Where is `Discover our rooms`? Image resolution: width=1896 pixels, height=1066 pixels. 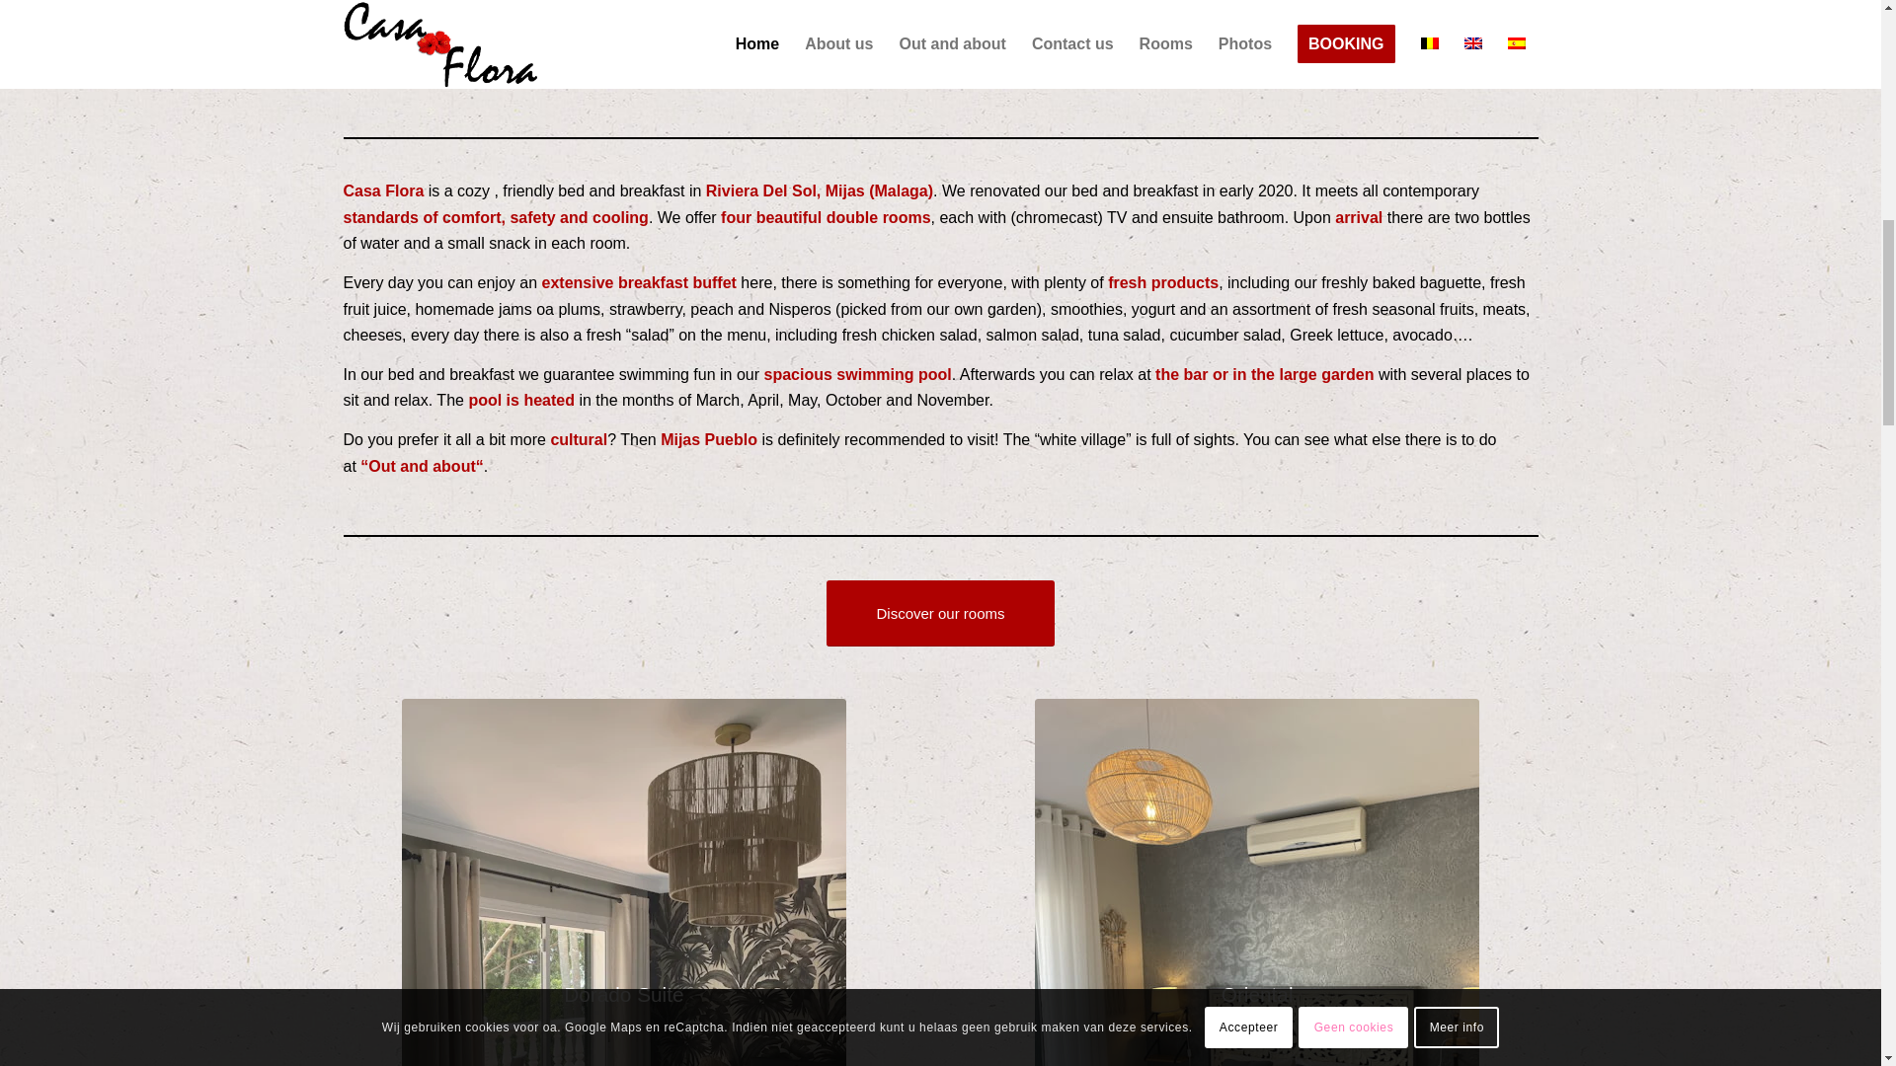 Discover our rooms is located at coordinates (940, 612).